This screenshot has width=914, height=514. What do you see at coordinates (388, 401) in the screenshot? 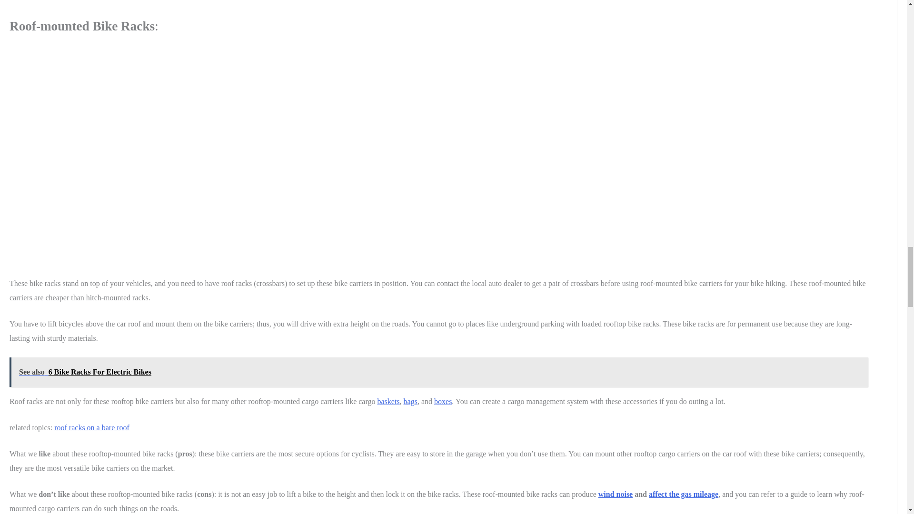
I see `baskets` at bounding box center [388, 401].